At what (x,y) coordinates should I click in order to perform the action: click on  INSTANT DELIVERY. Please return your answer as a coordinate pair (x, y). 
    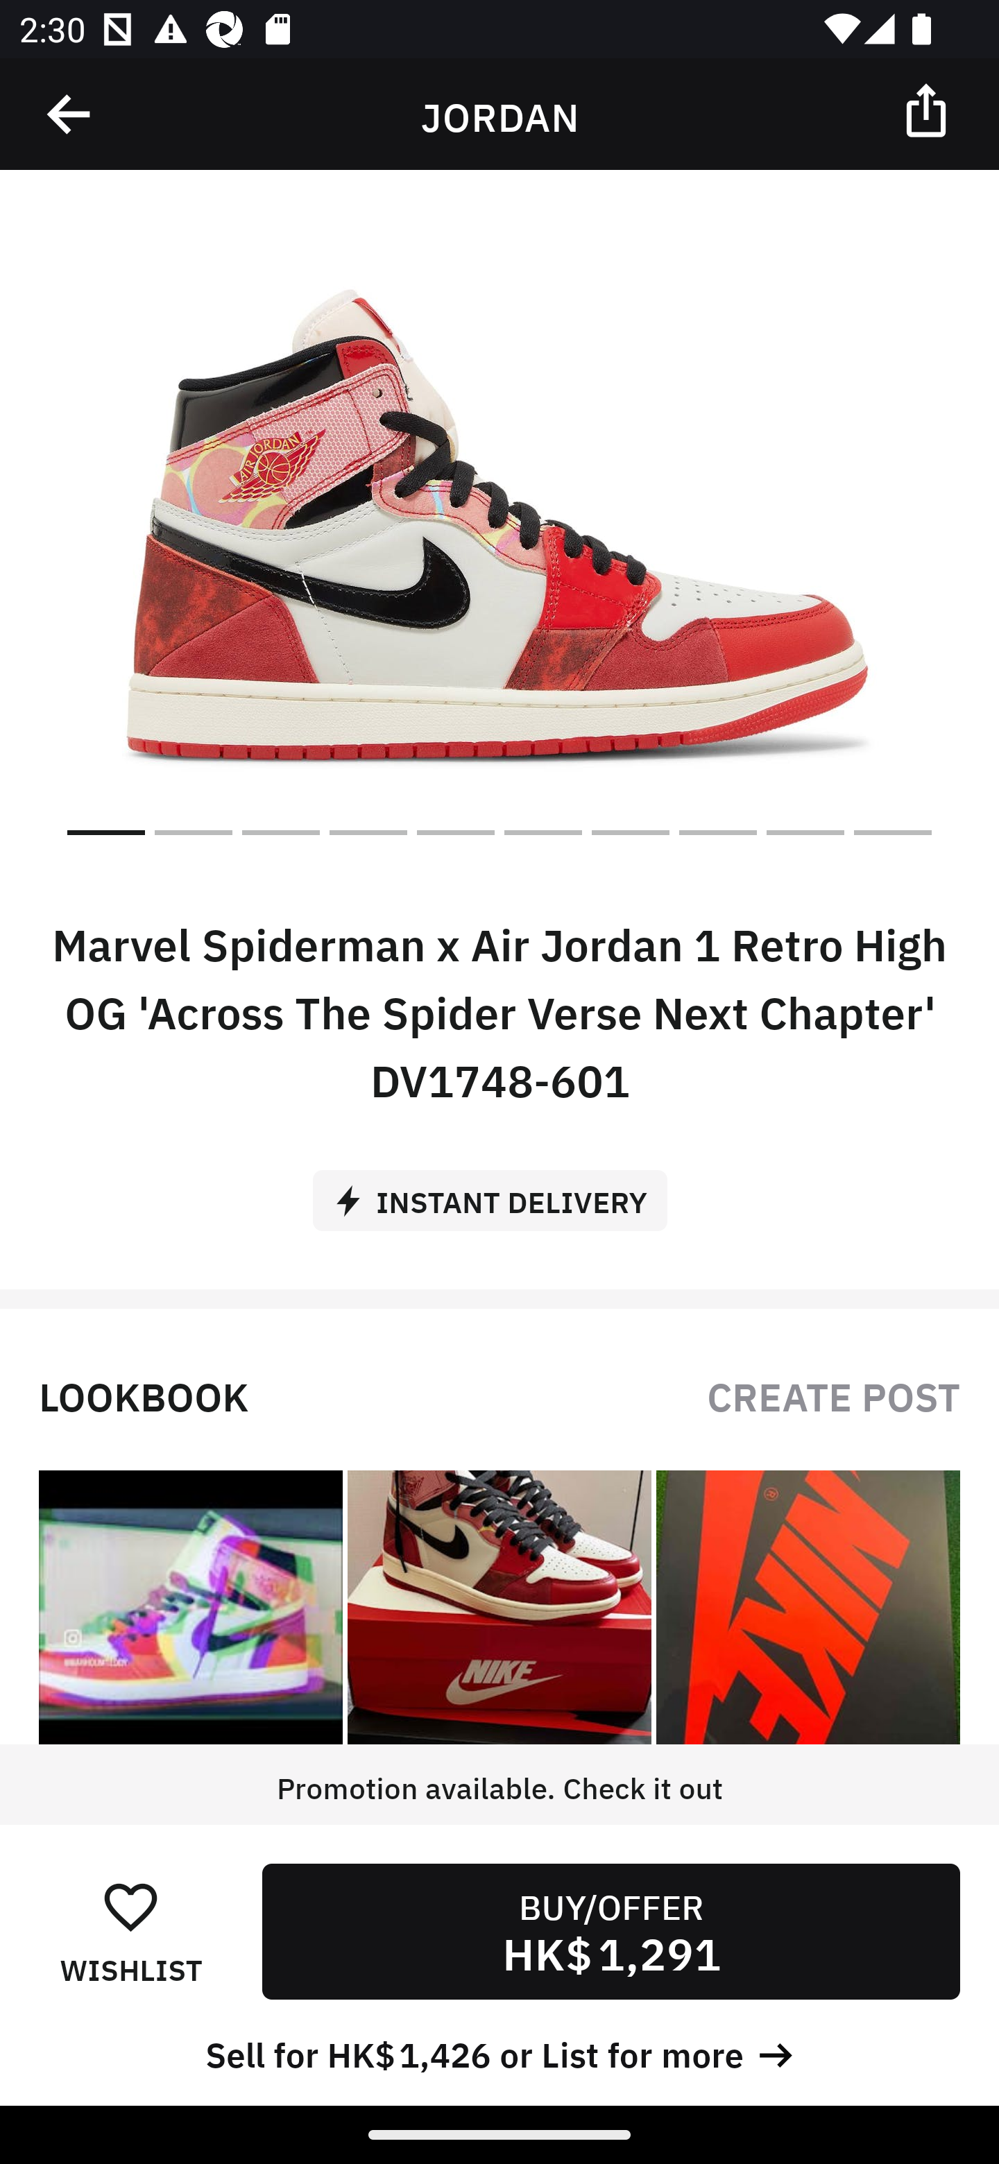
    Looking at the image, I should click on (499, 1191).